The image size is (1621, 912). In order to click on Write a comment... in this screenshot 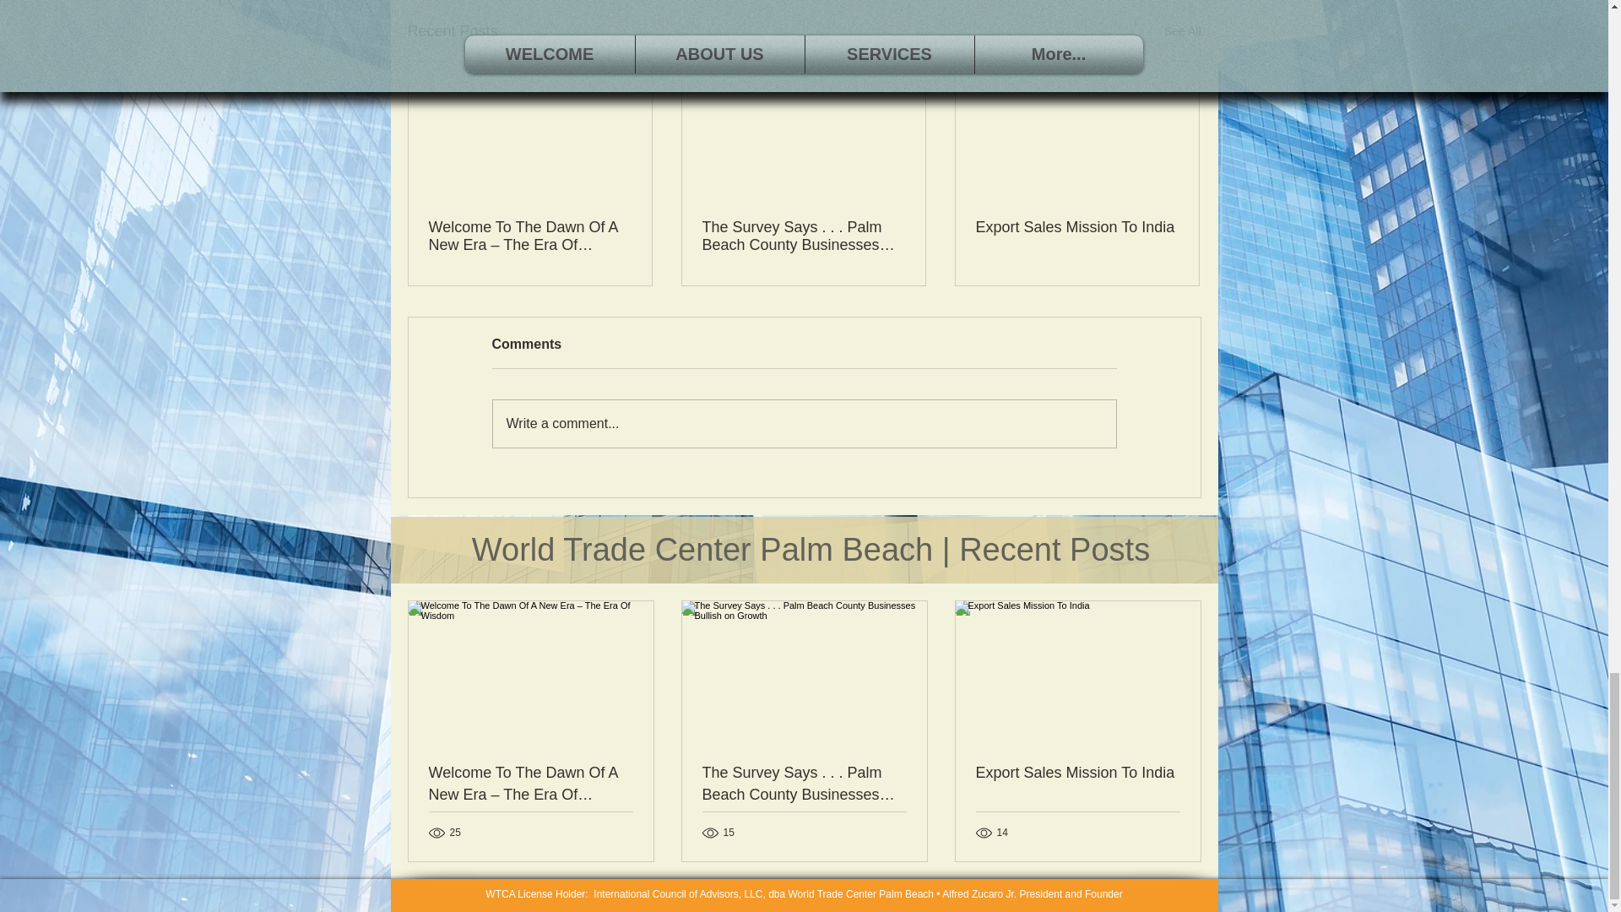, I will do `click(804, 424)`.